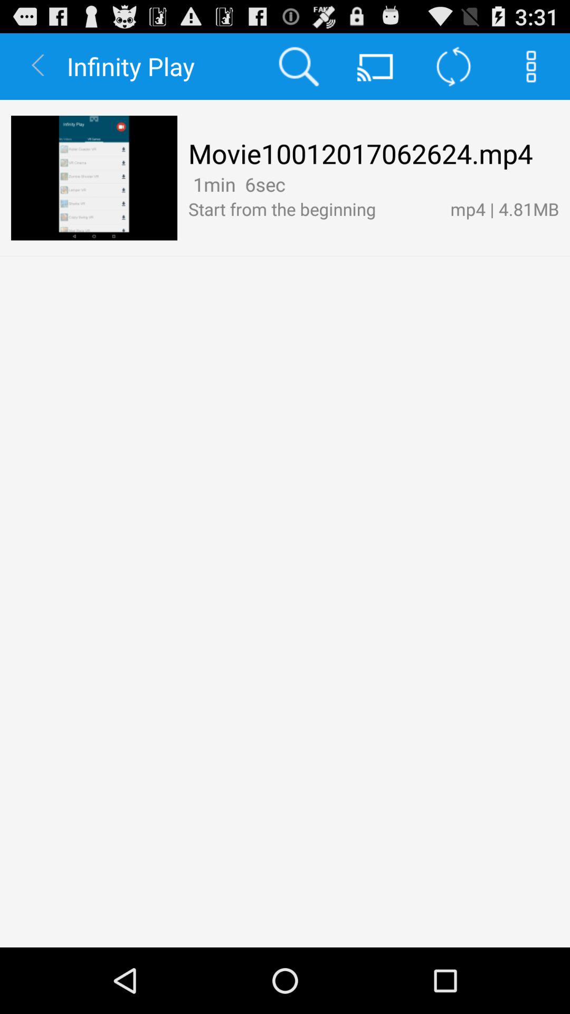 Image resolution: width=570 pixels, height=1014 pixels. What do you see at coordinates (94, 178) in the screenshot?
I see `click item next to movie10012017062624.mp4 item` at bounding box center [94, 178].